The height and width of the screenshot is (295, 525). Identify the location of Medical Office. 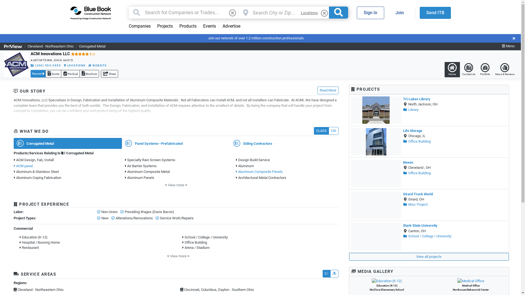
(471, 281).